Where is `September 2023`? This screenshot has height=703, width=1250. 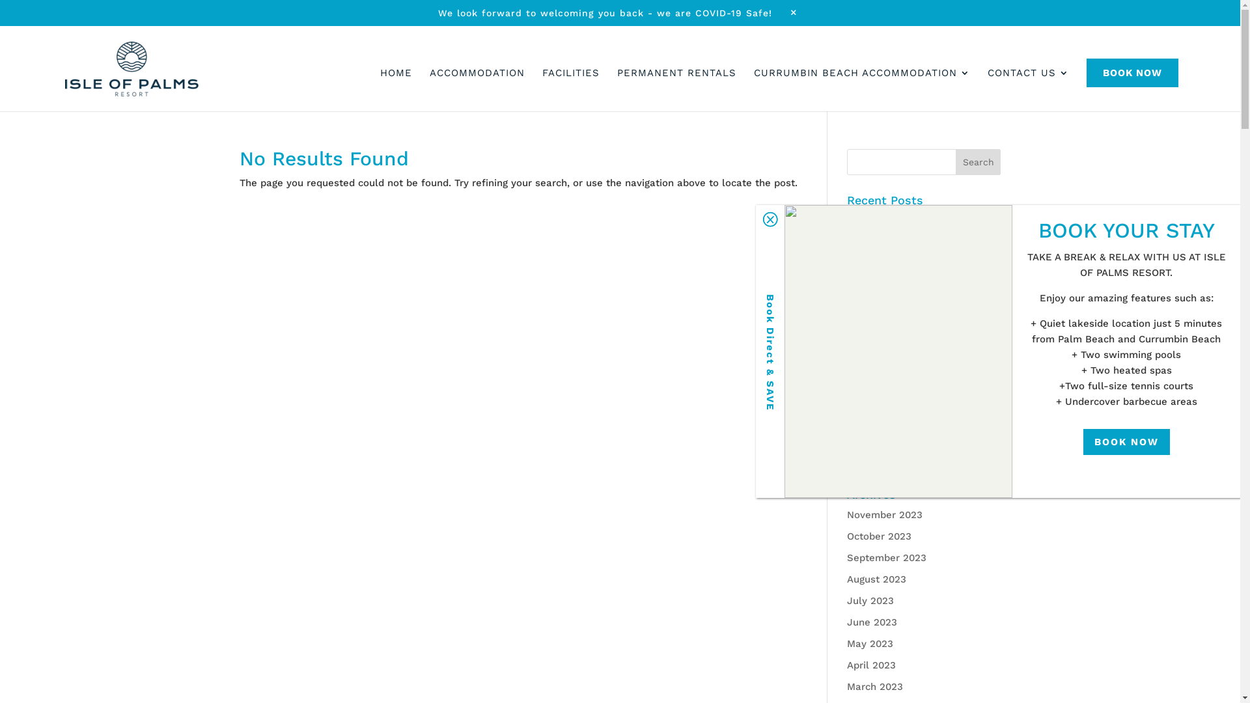
September 2023 is located at coordinates (887, 558).